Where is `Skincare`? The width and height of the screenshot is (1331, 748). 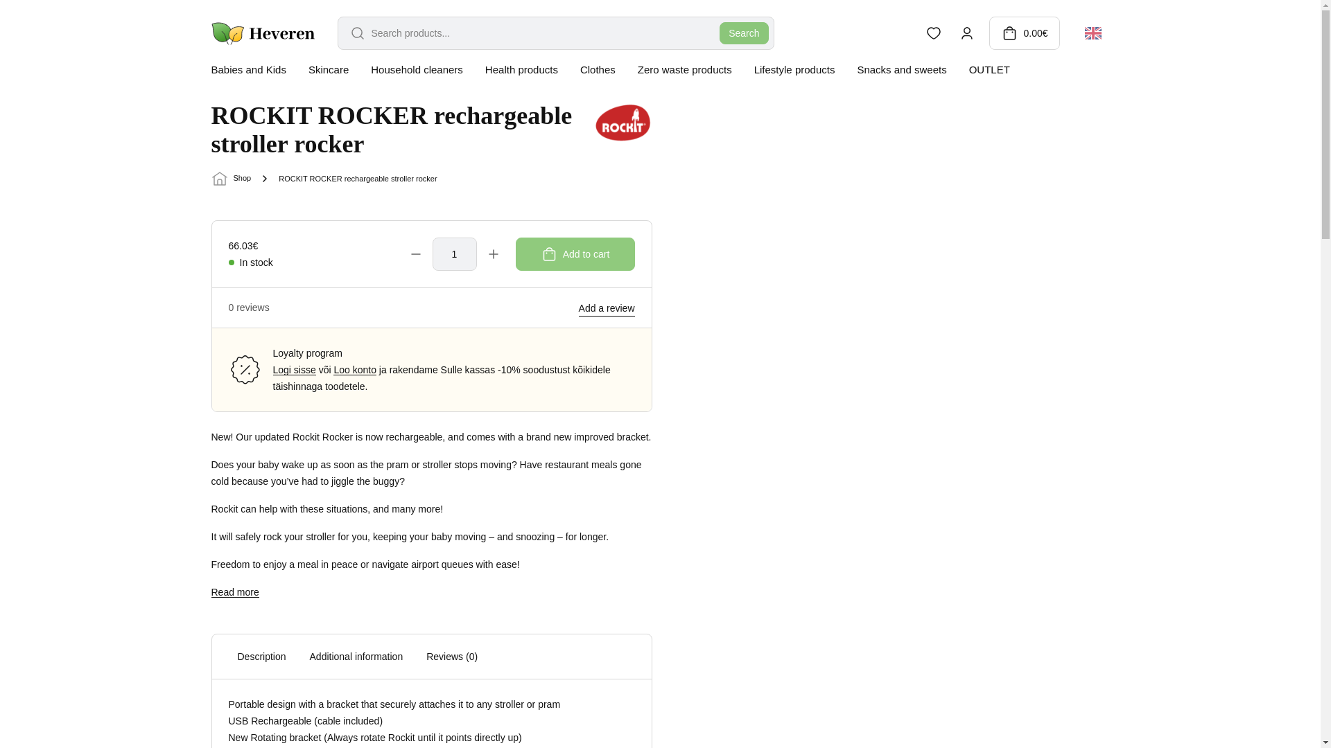 Skincare is located at coordinates (329, 69).